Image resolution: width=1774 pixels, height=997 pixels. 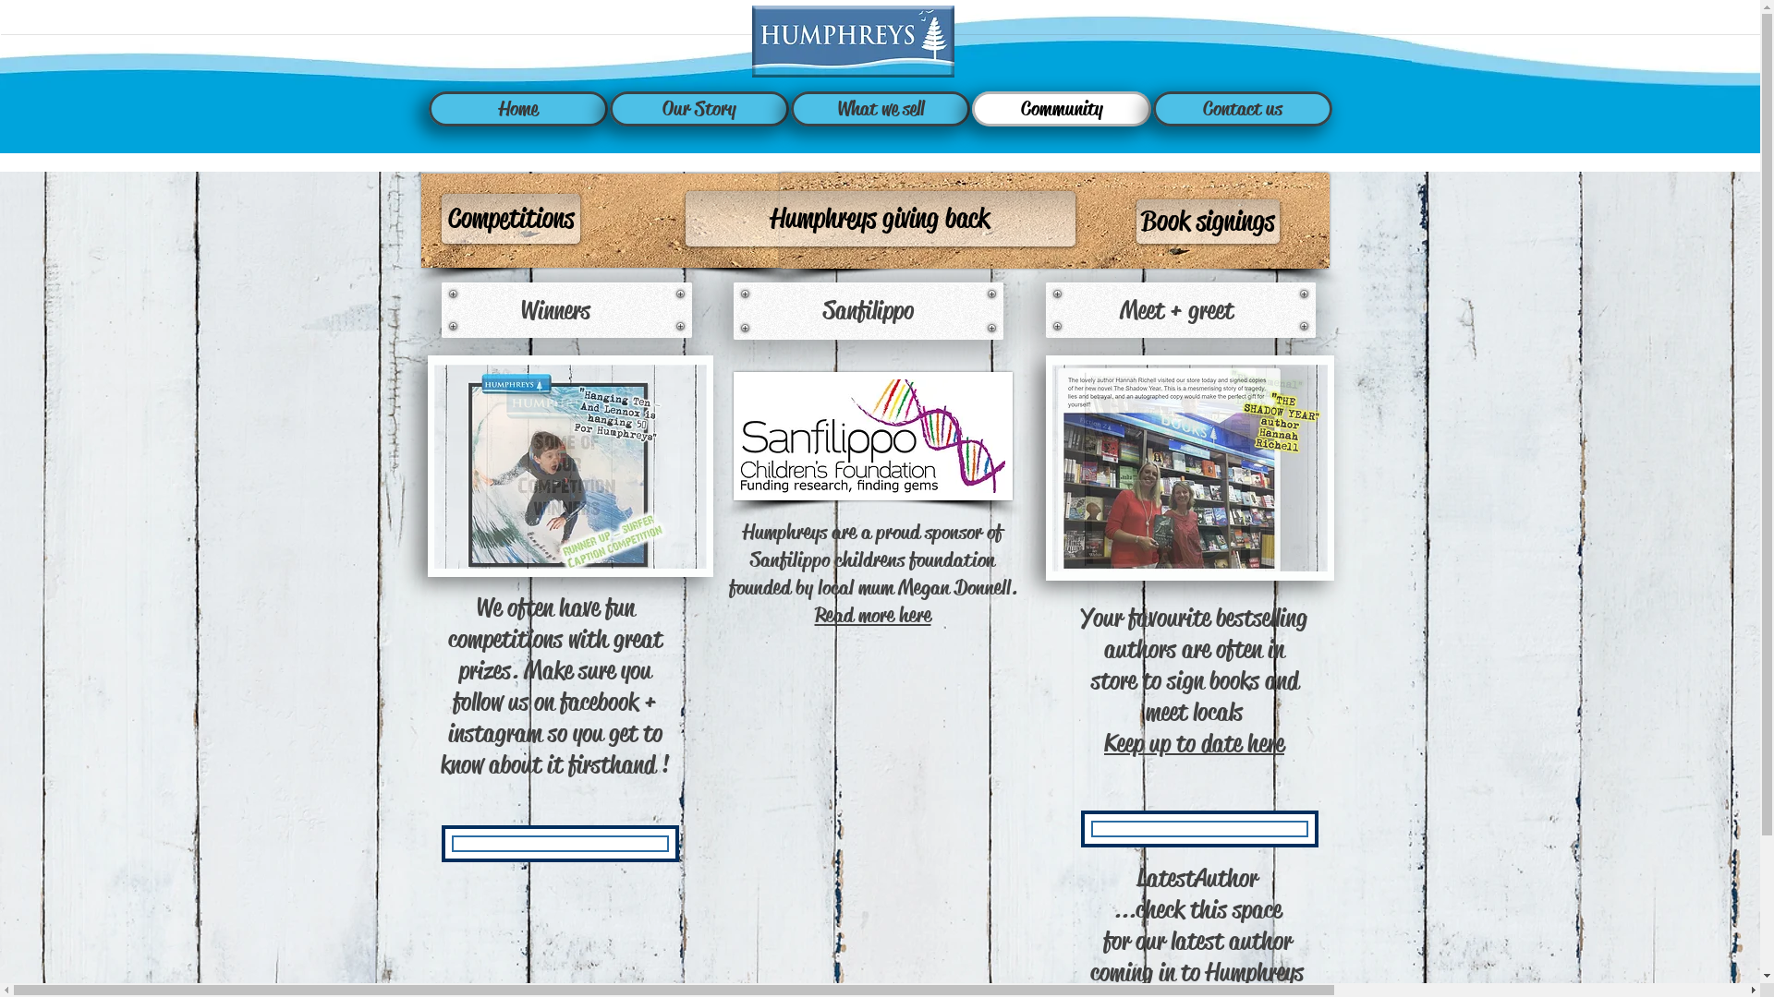 What do you see at coordinates (1194, 742) in the screenshot?
I see `Keep up to  date  here` at bounding box center [1194, 742].